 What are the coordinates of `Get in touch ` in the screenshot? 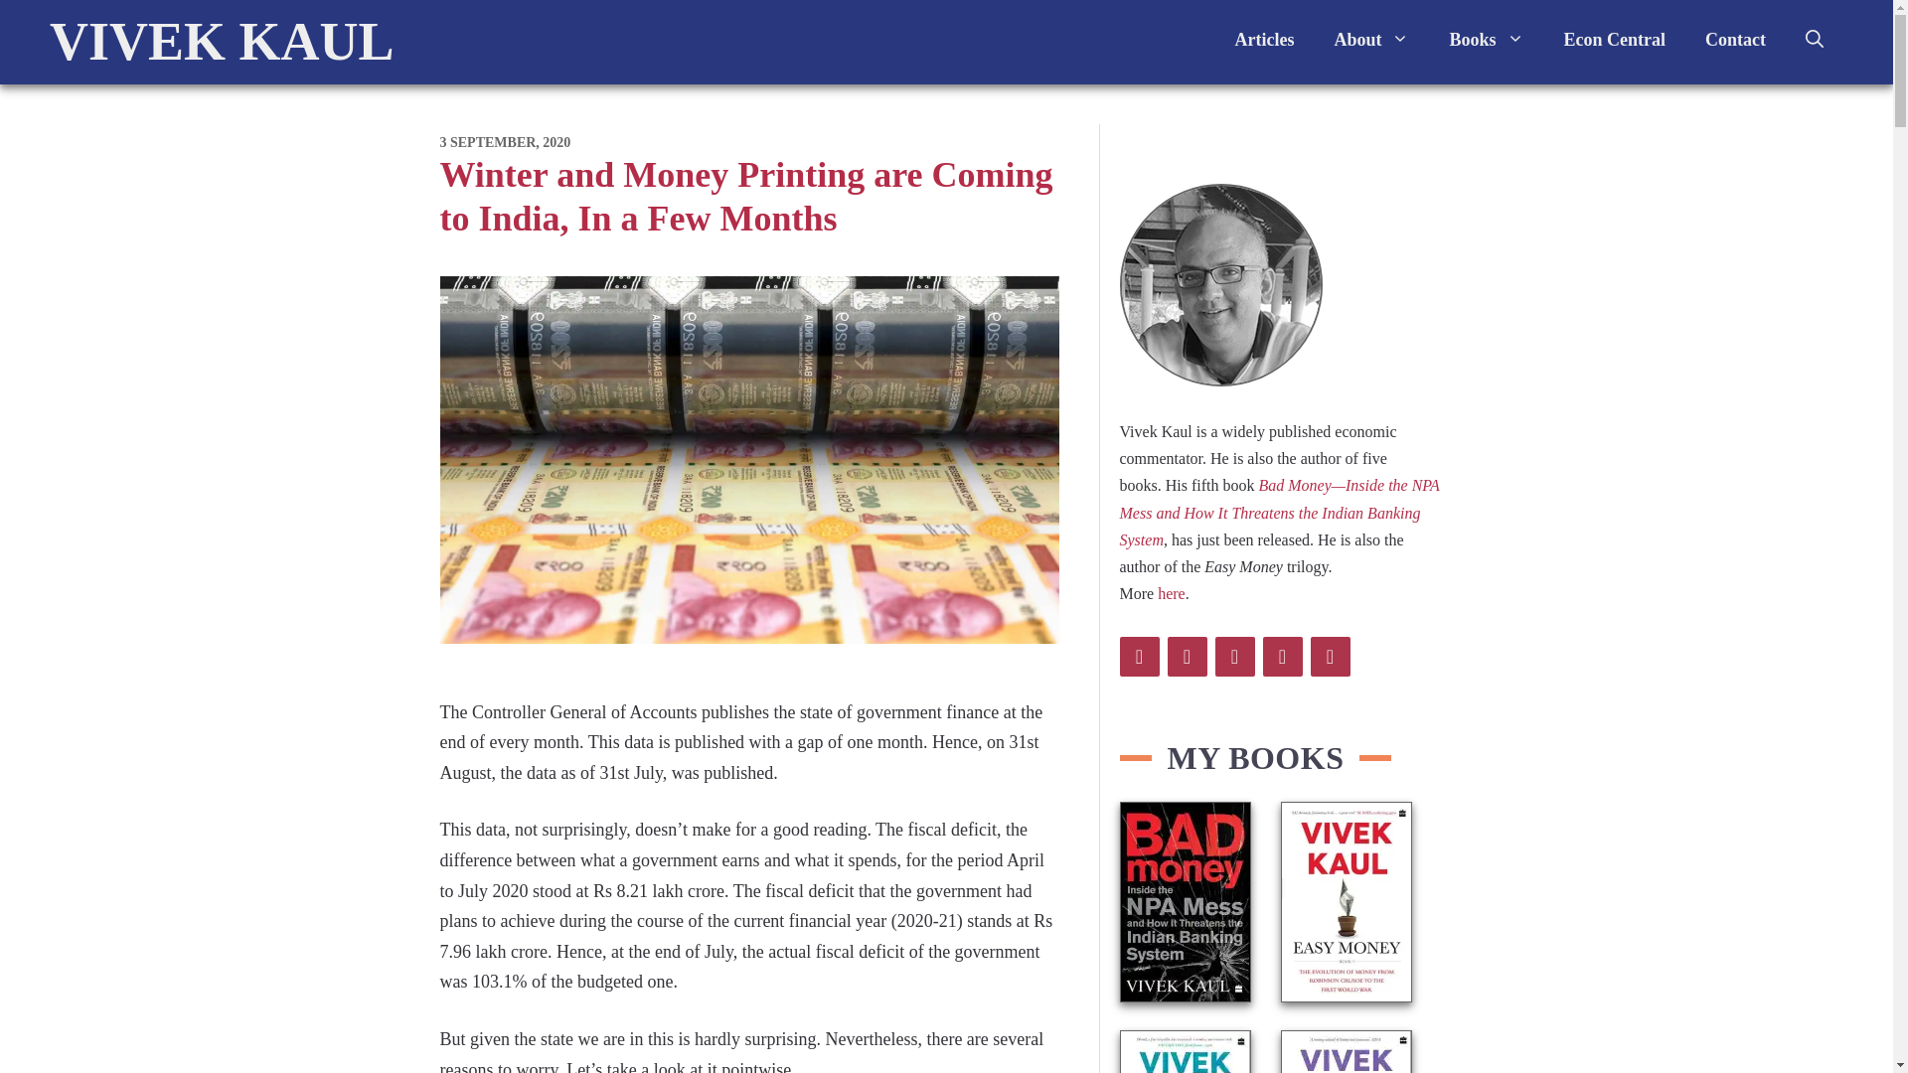 It's located at (1735, 40).